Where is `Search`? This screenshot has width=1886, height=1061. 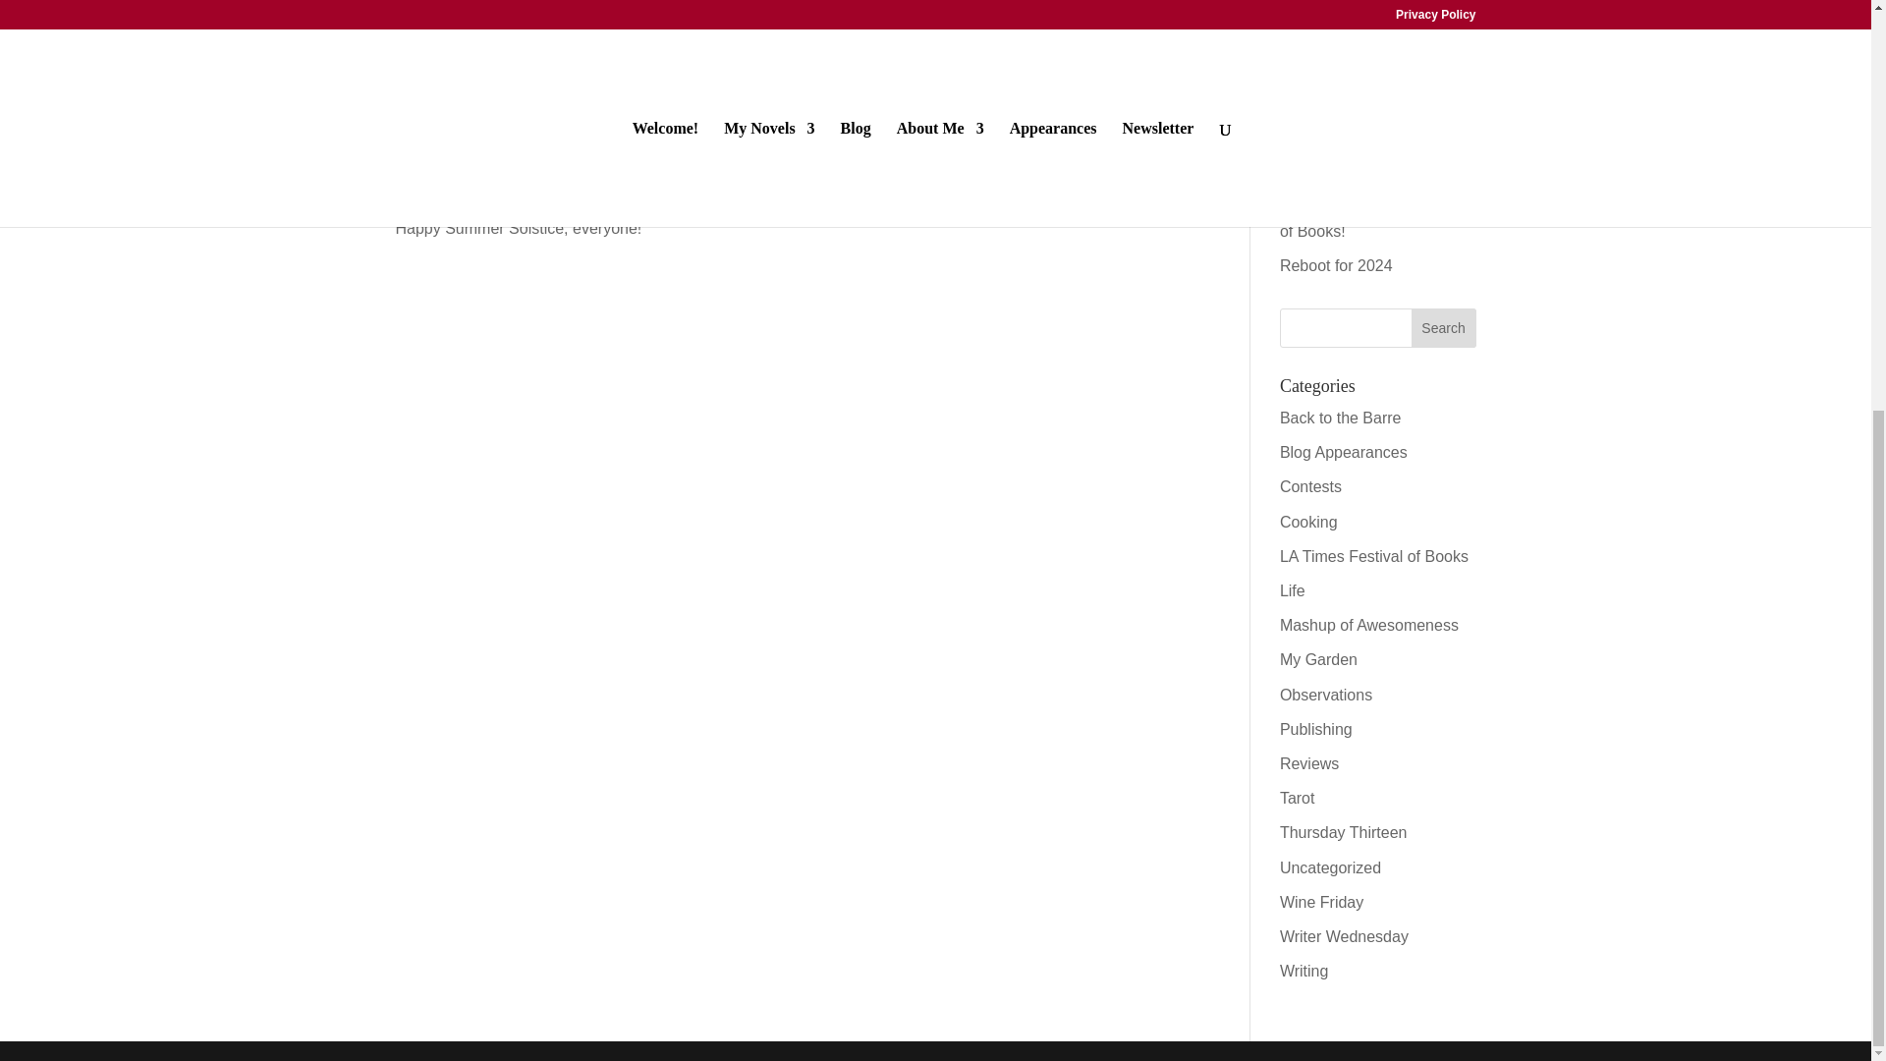
Search is located at coordinates (1444, 328).